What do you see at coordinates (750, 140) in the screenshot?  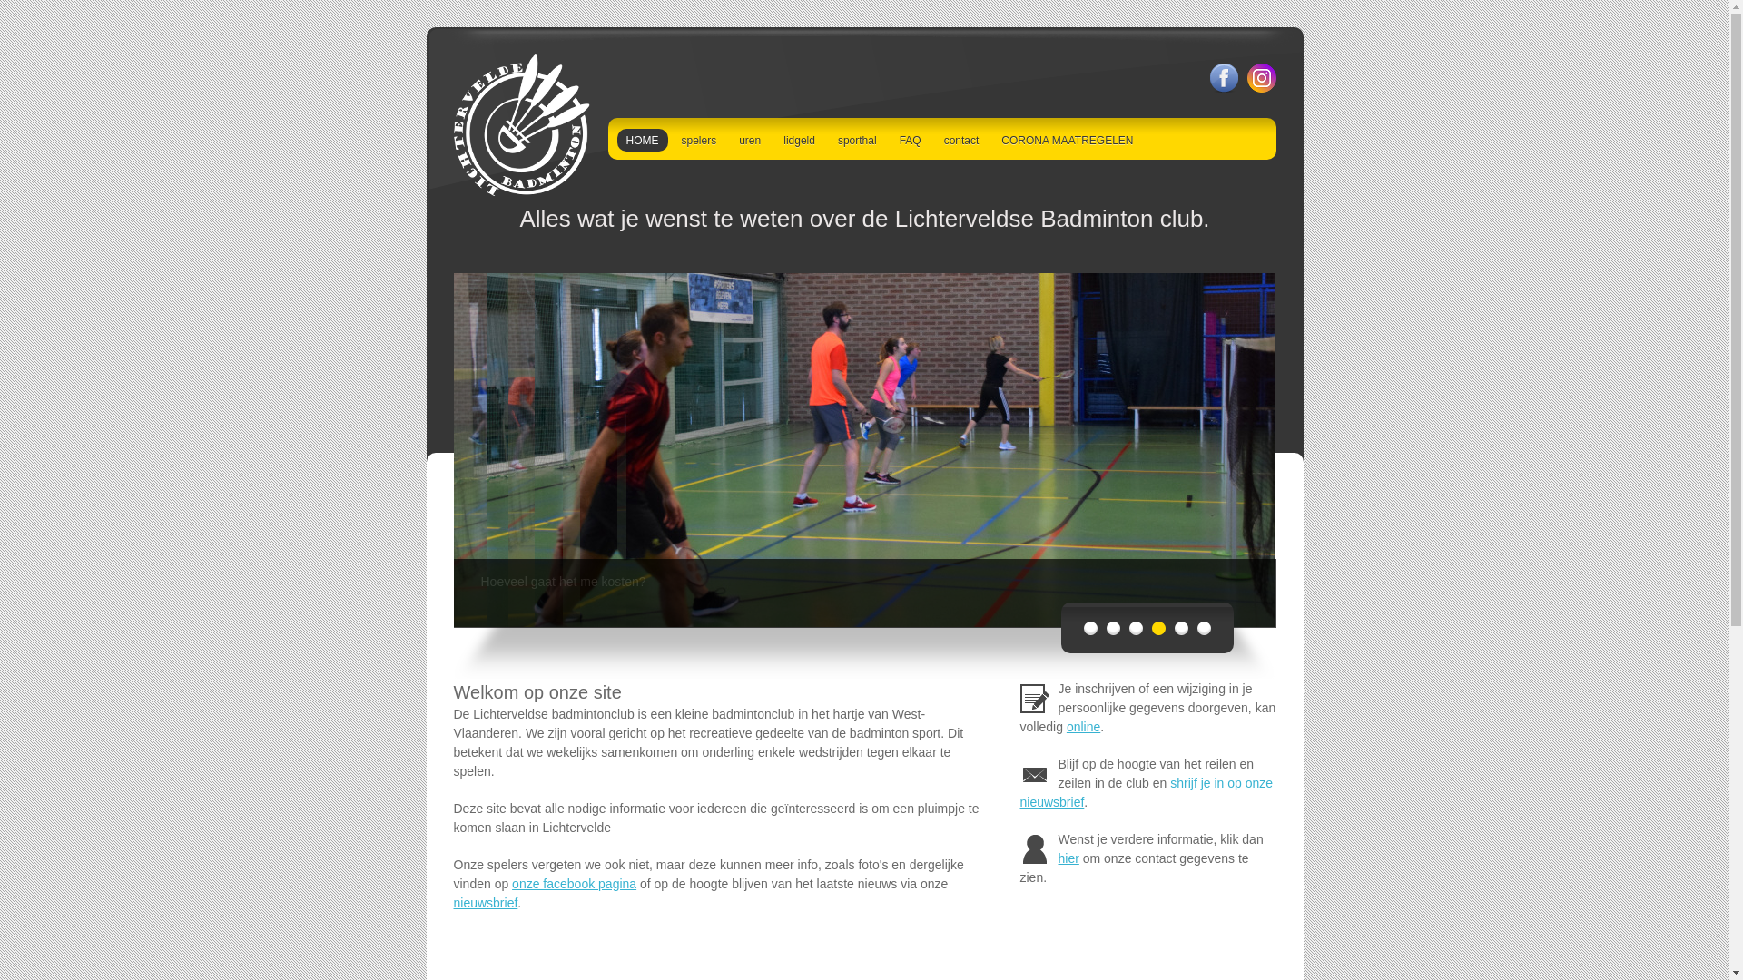 I see `uren` at bounding box center [750, 140].